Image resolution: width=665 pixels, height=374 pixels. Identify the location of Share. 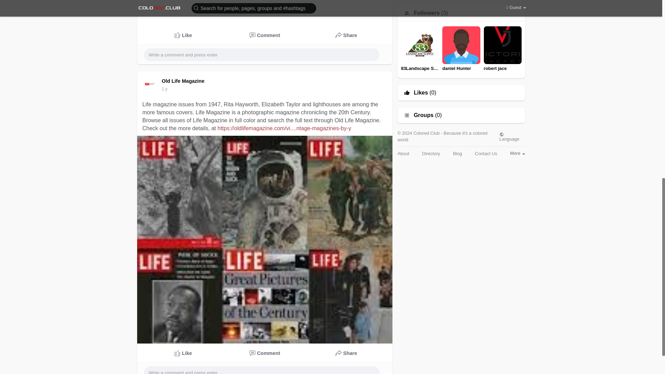
(346, 35).